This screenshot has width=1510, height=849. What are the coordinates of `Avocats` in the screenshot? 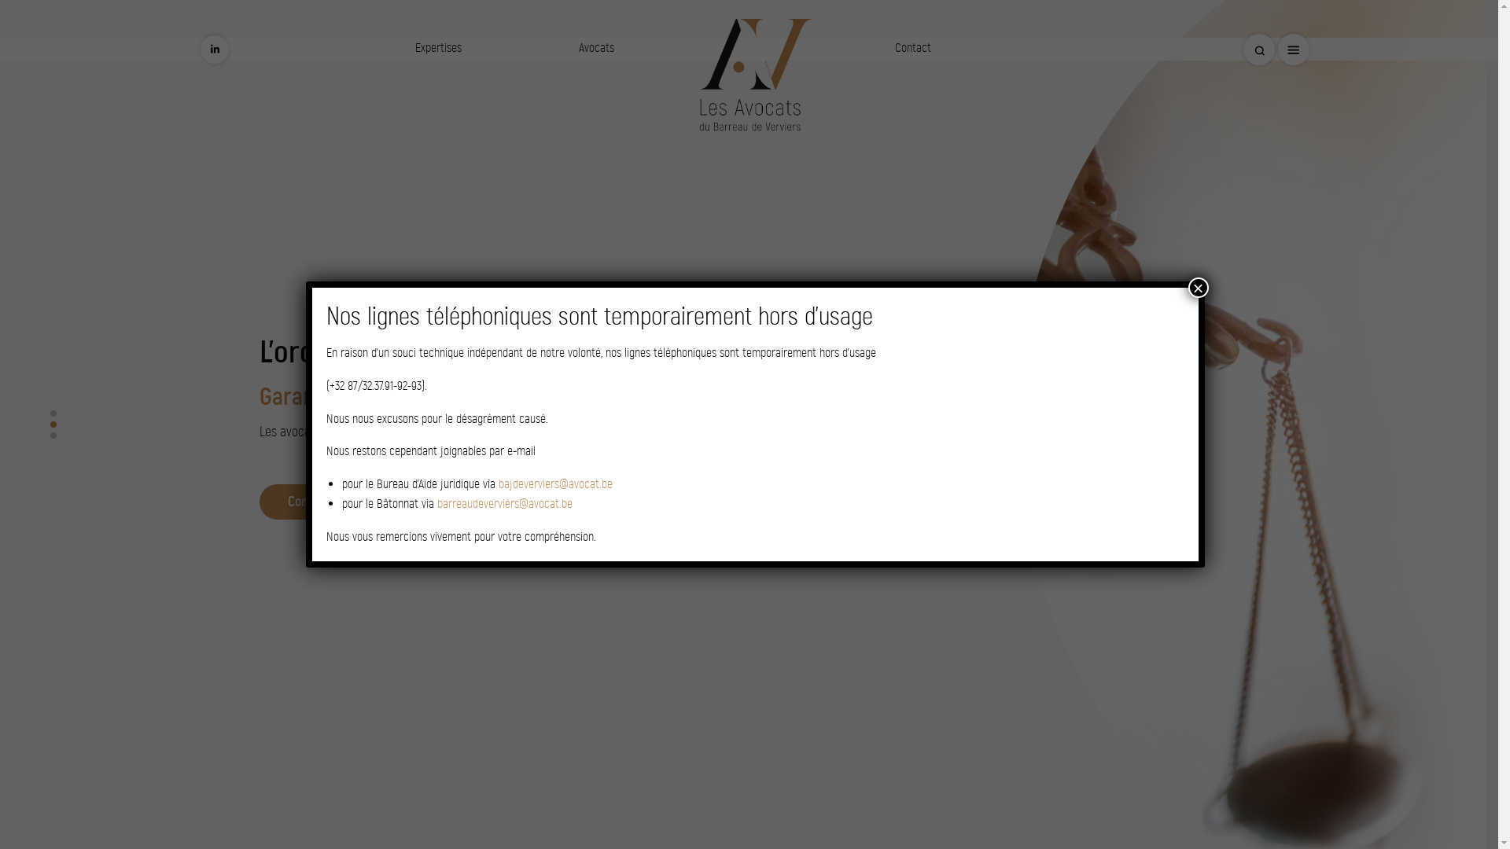 It's located at (596, 47).